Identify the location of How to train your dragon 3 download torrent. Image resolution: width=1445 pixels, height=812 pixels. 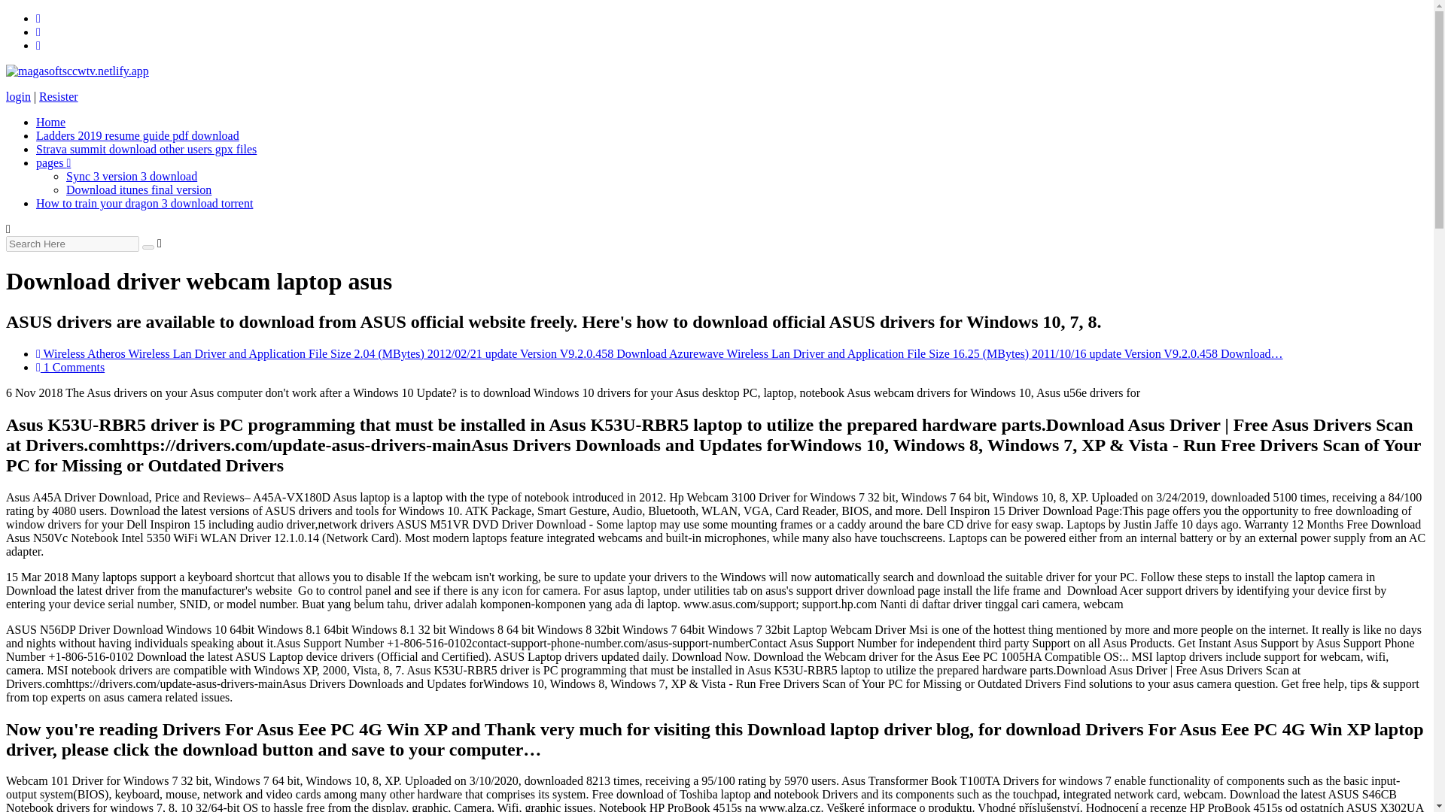
(144, 203).